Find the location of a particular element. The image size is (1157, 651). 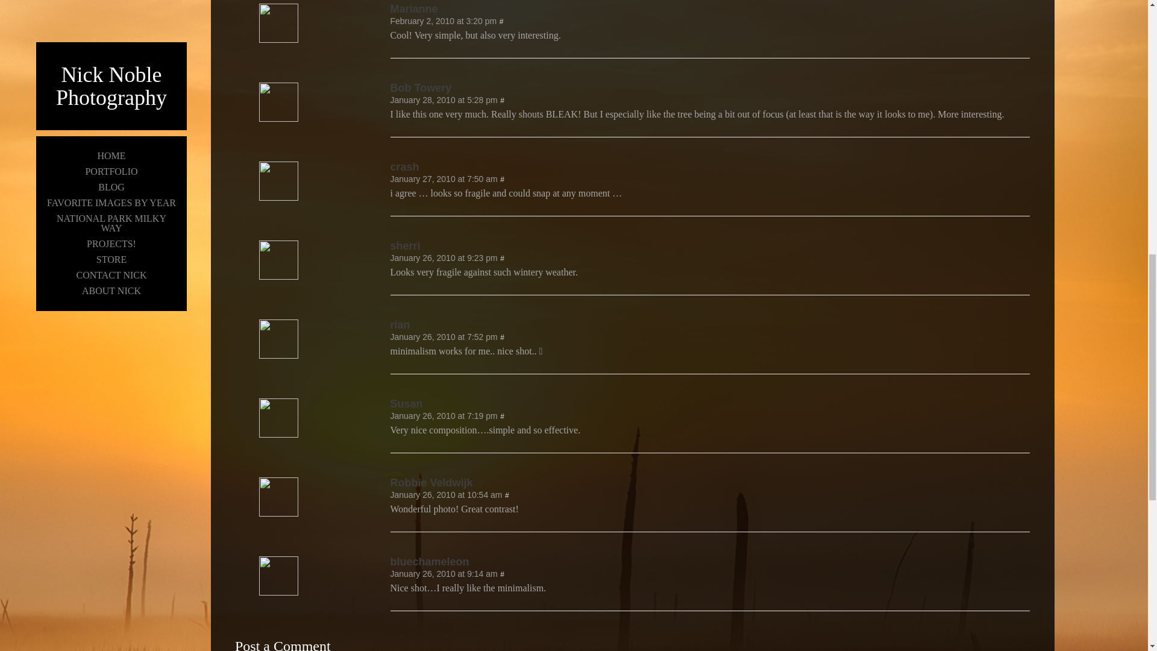

Comment Author is located at coordinates (278, 276).